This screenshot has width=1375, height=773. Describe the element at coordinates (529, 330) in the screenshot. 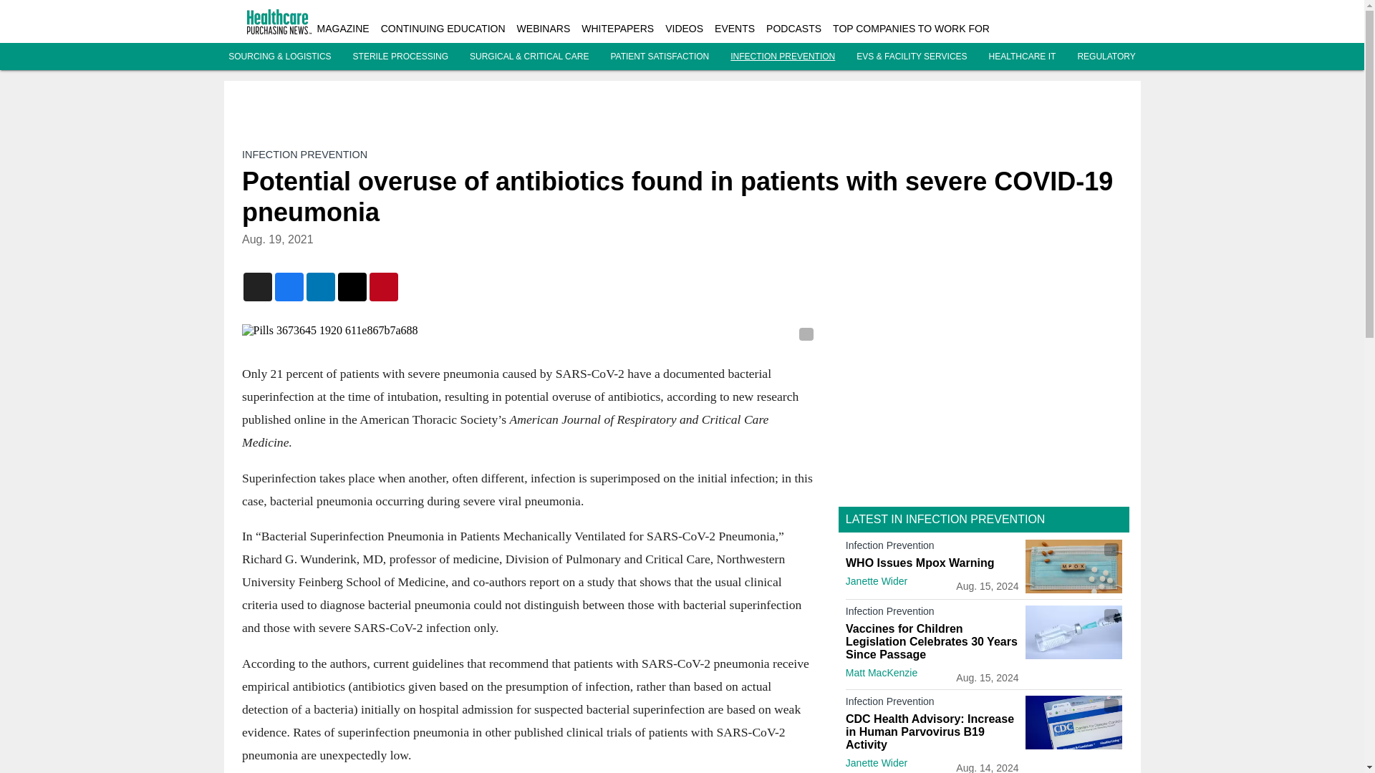

I see `Pills 3673645 1920 611e867b7a688` at that location.